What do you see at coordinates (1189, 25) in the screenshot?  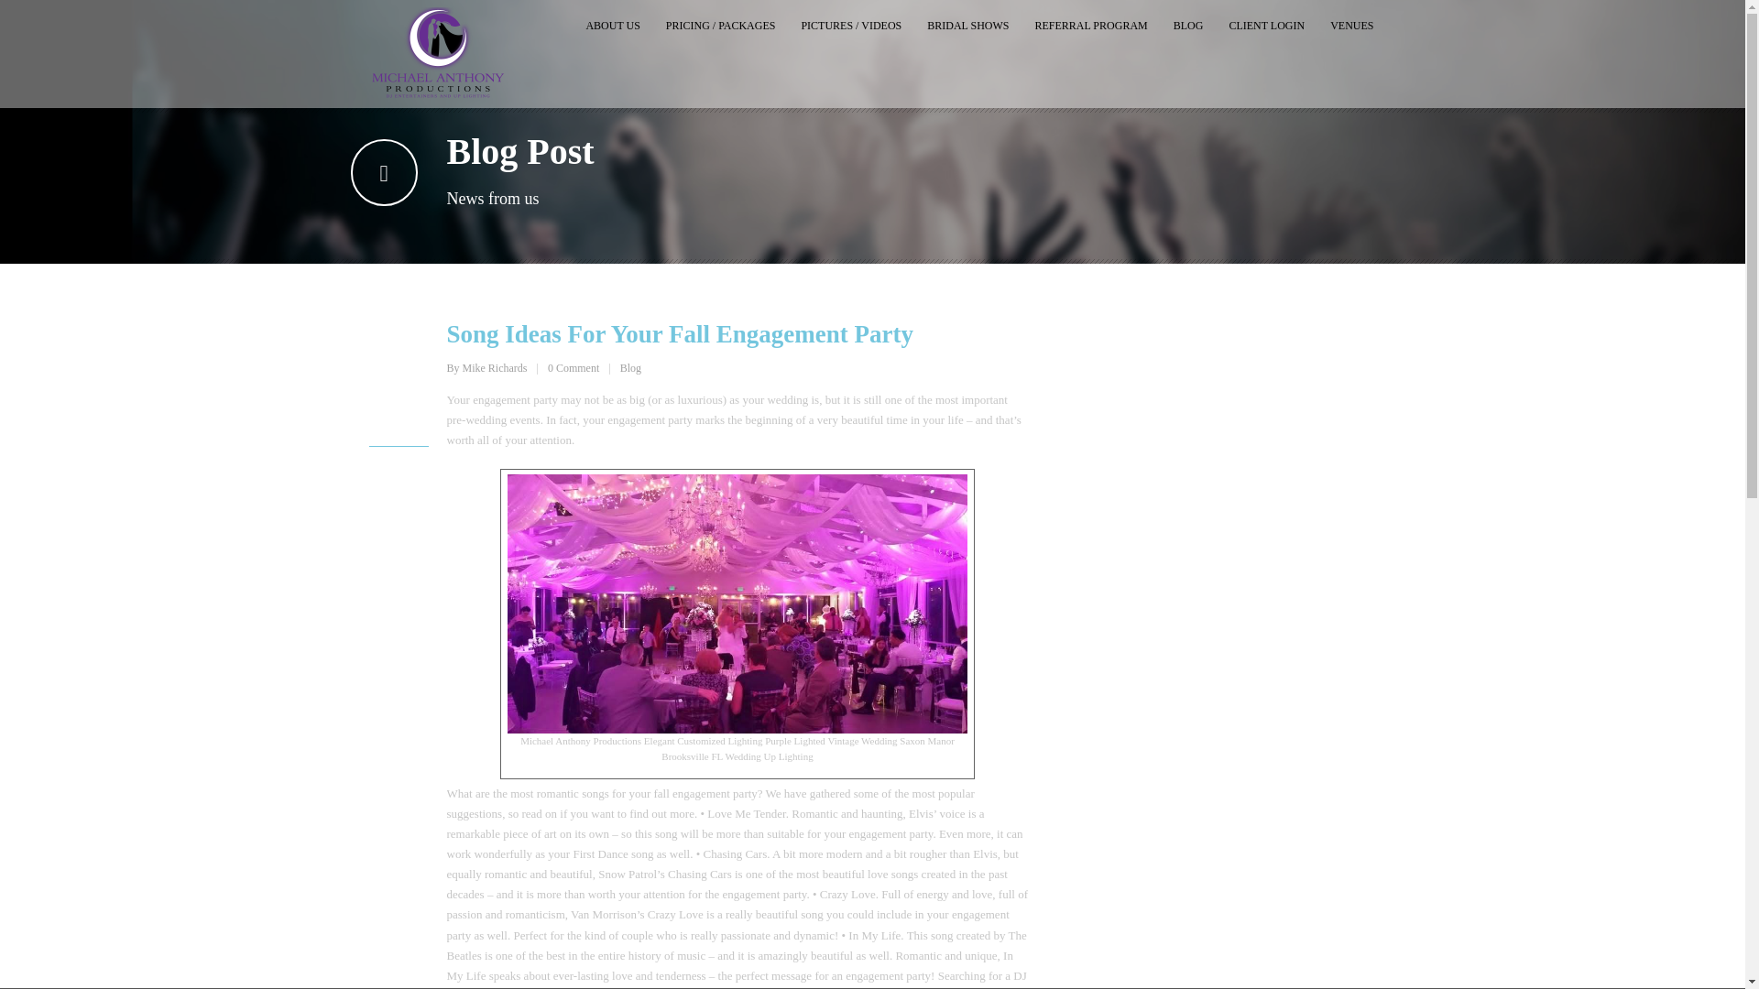 I see `BLOG` at bounding box center [1189, 25].